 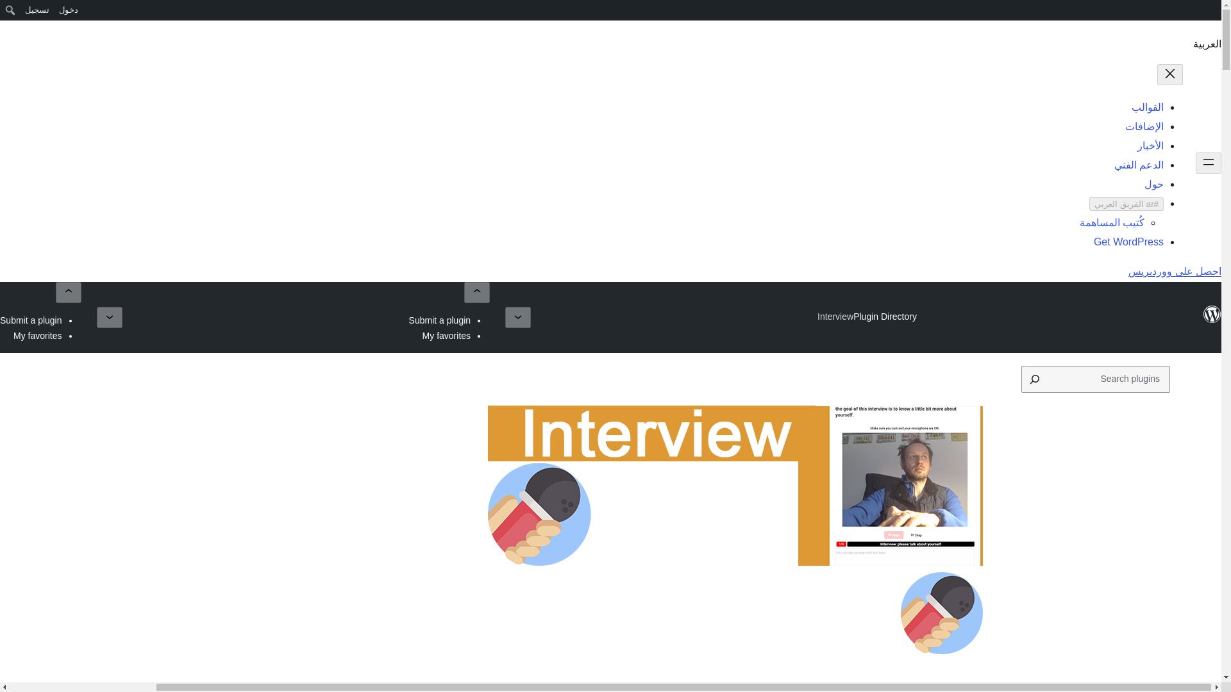 What do you see at coordinates (37, 336) in the screenshot?
I see `My favorites` at bounding box center [37, 336].